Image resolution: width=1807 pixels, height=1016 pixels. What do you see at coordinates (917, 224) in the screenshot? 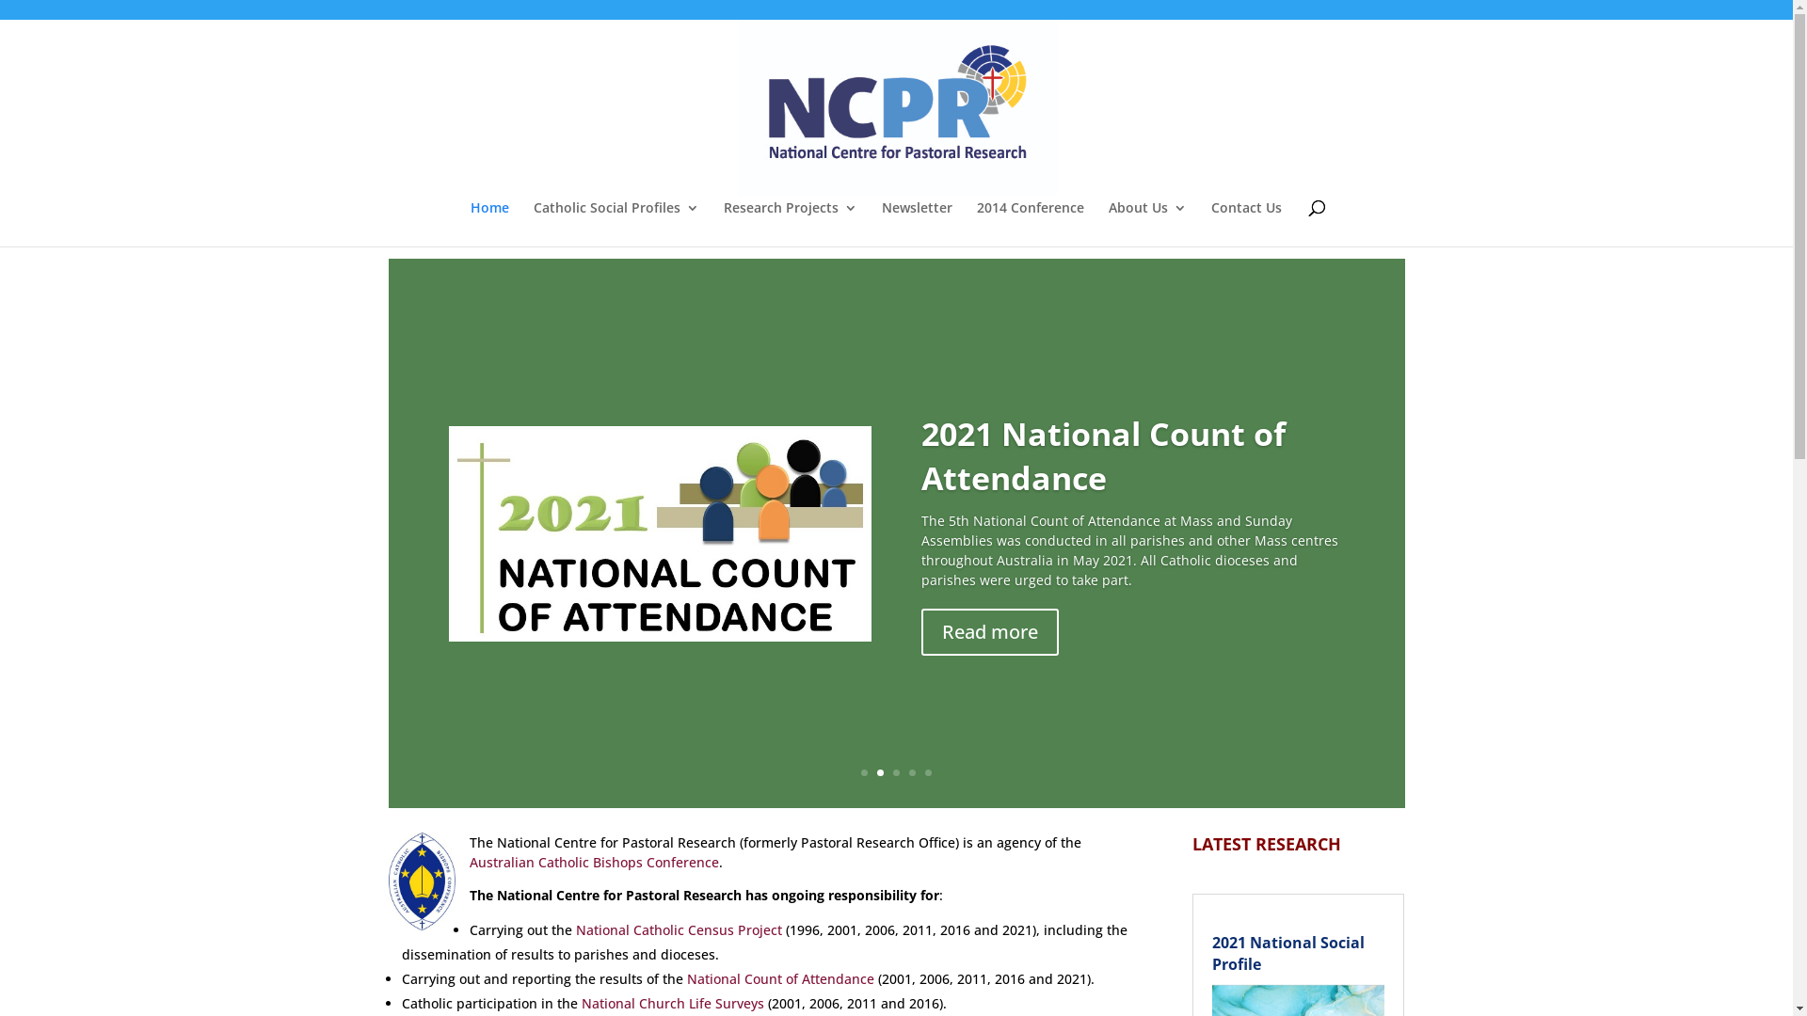
I see `Newsletter` at bounding box center [917, 224].